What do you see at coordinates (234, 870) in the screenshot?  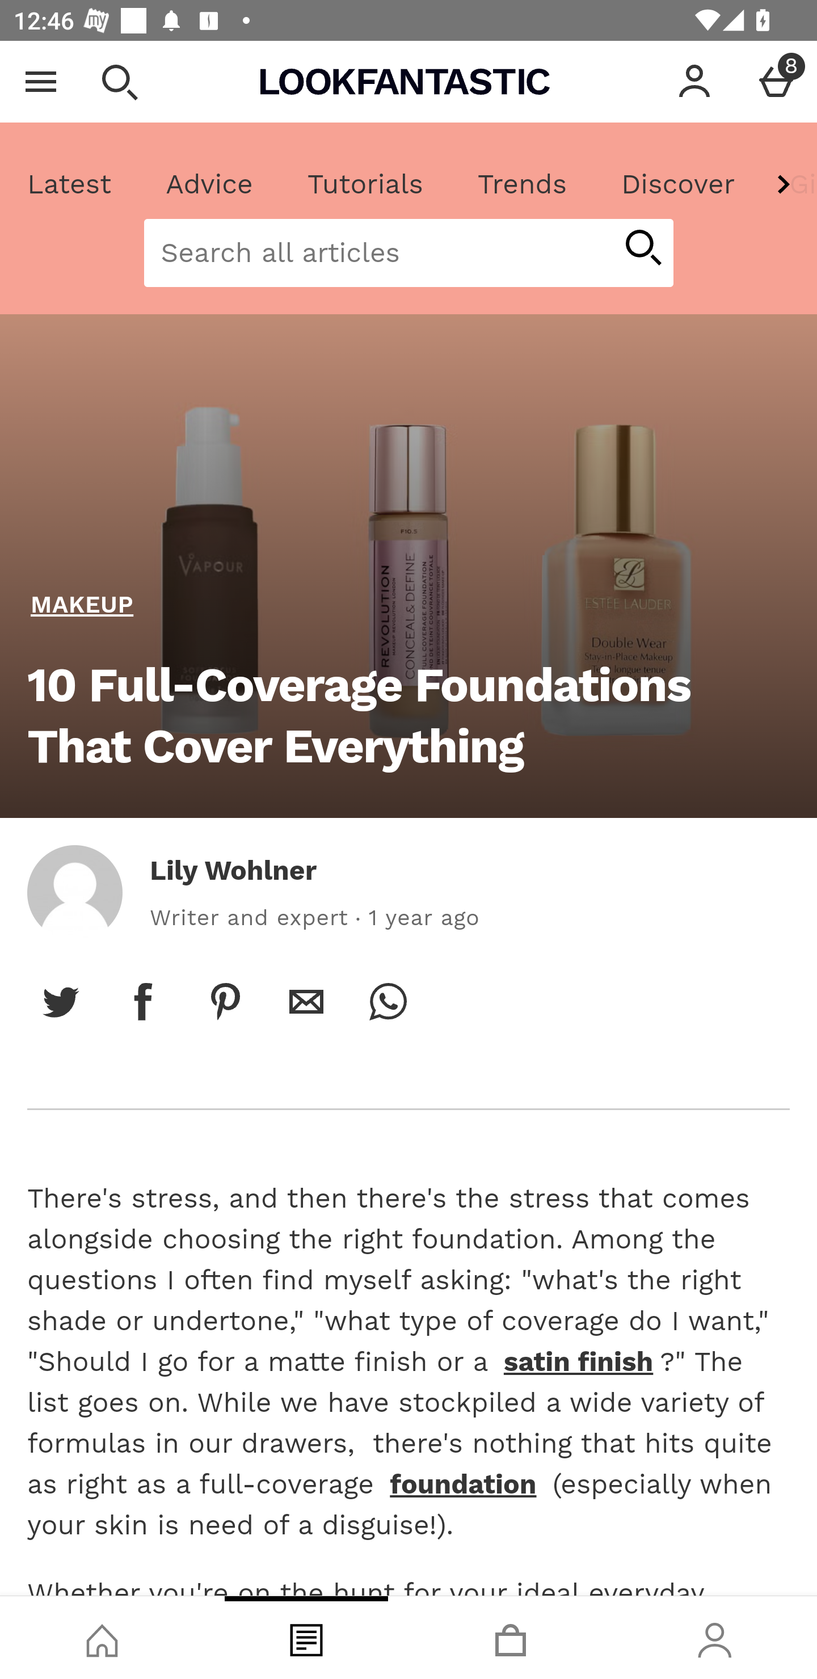 I see `Lily Wohlner` at bounding box center [234, 870].